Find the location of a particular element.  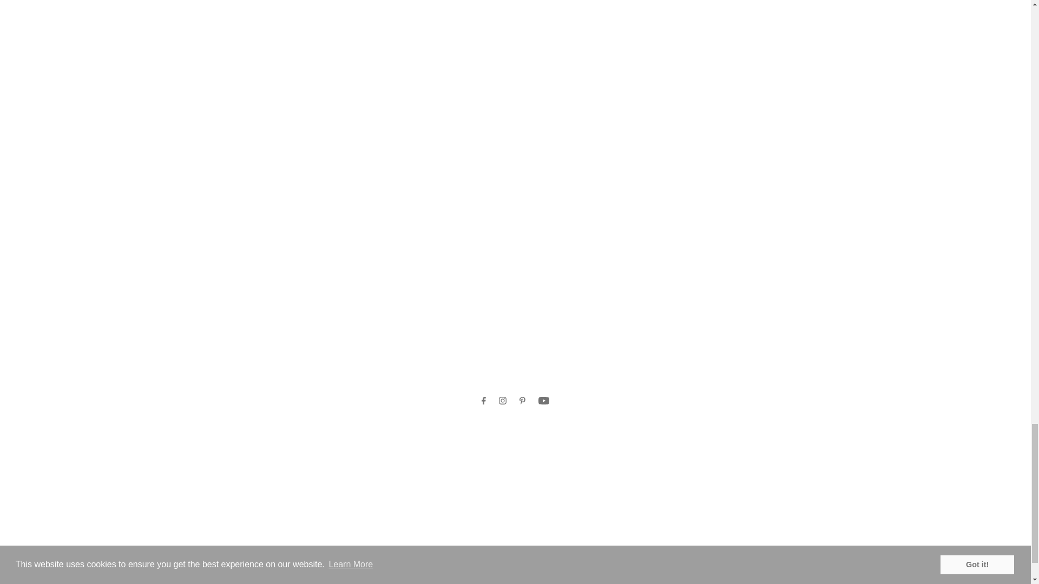

Pinterest is located at coordinates (523, 400).